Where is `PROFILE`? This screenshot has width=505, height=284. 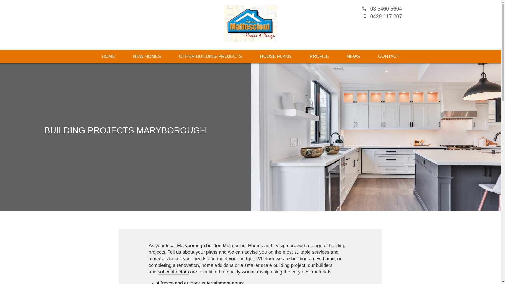
PROFILE is located at coordinates (319, 57).